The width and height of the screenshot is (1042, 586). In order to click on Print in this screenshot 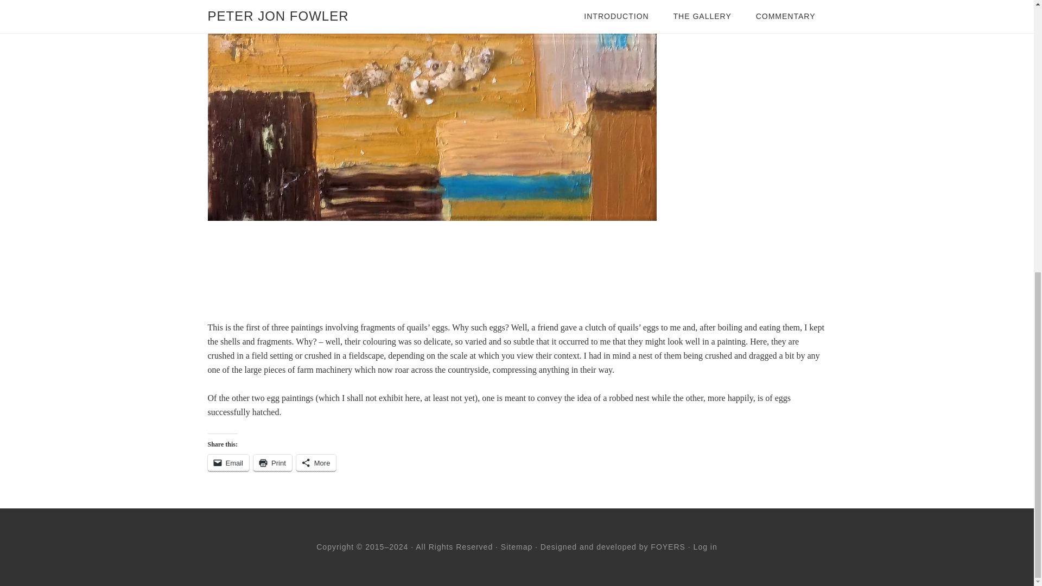, I will do `click(272, 463)`.